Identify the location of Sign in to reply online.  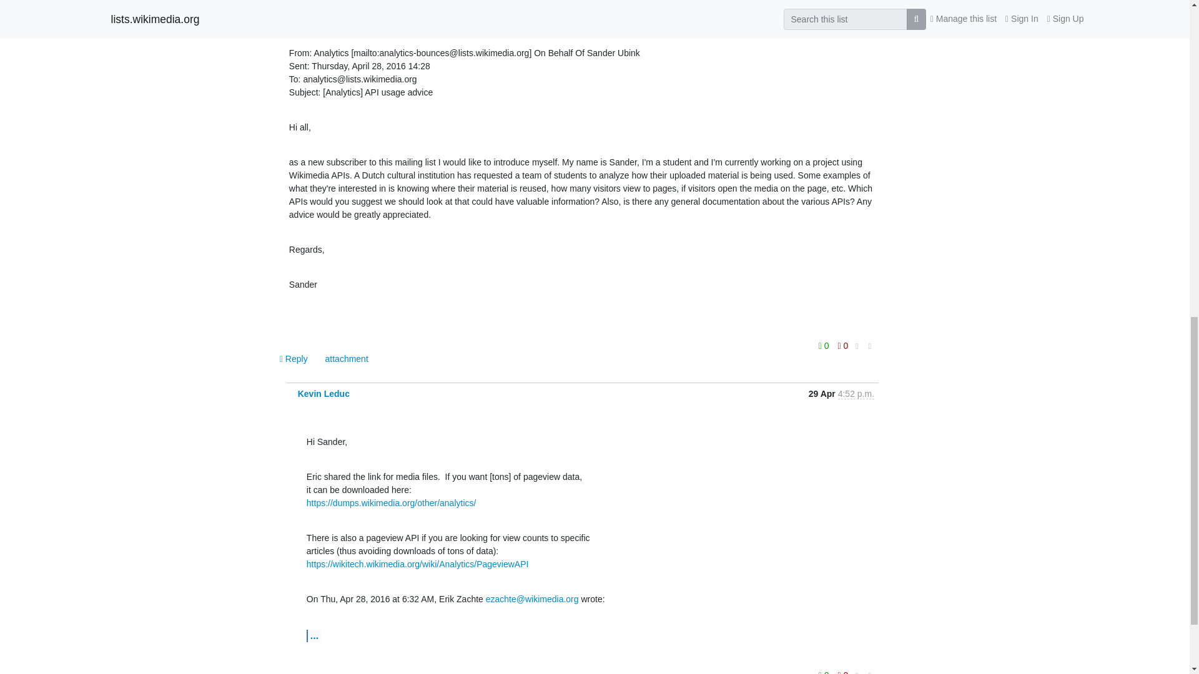
(295, 358).